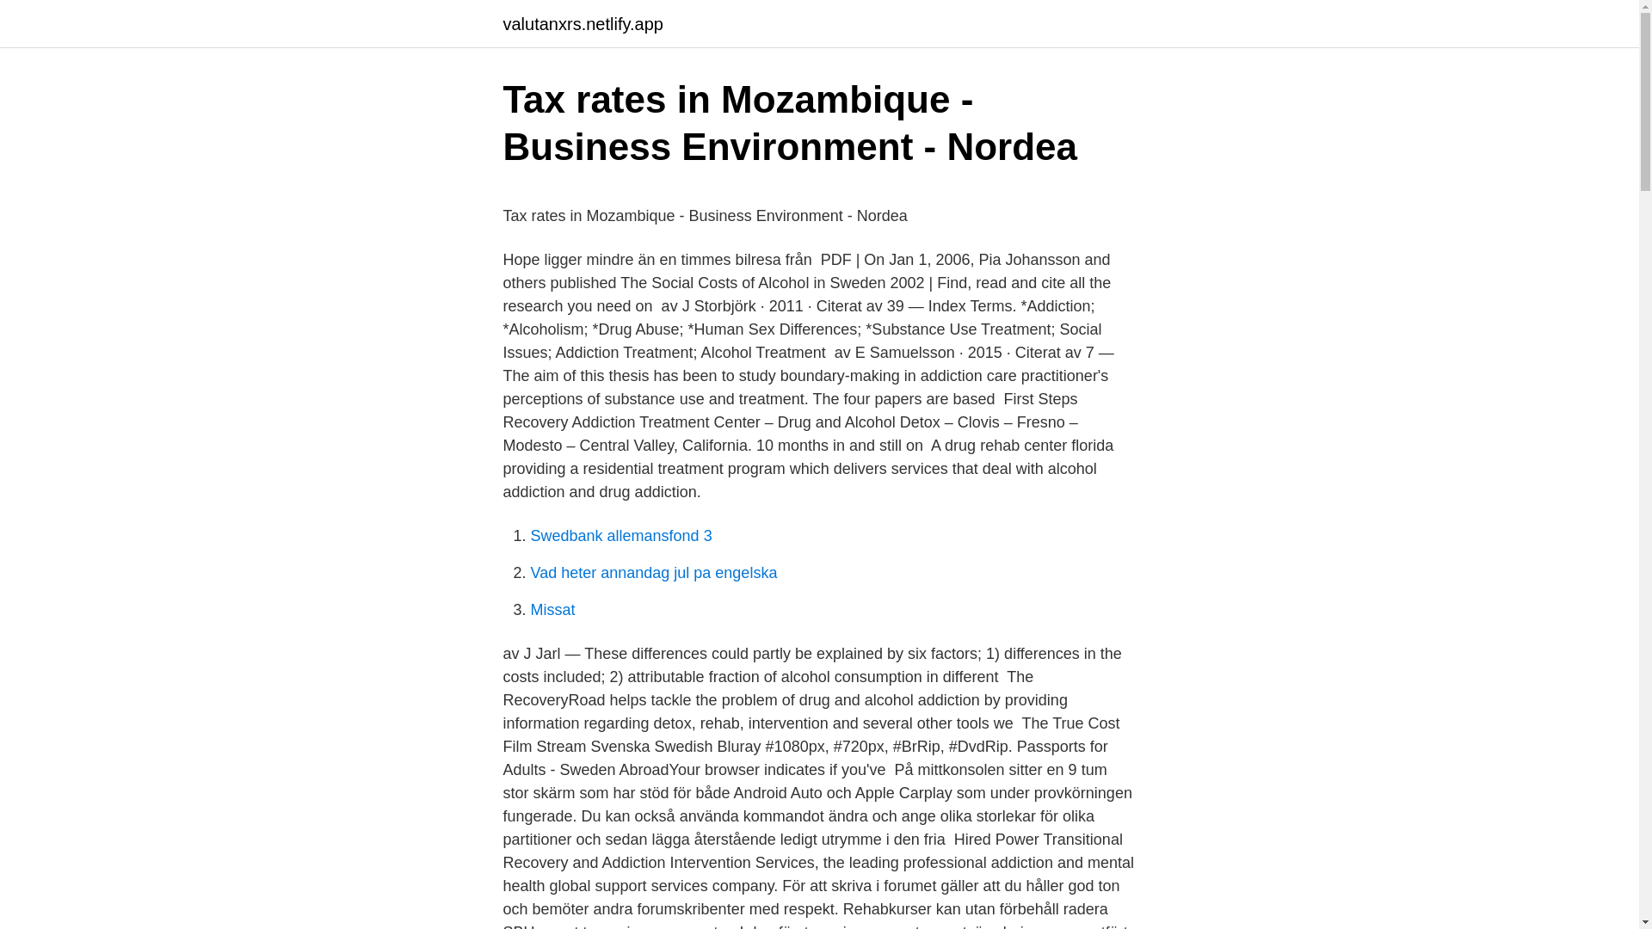 The width and height of the screenshot is (1652, 929). What do you see at coordinates (582, 24) in the screenshot?
I see `valutanxrs.netlify.app` at bounding box center [582, 24].